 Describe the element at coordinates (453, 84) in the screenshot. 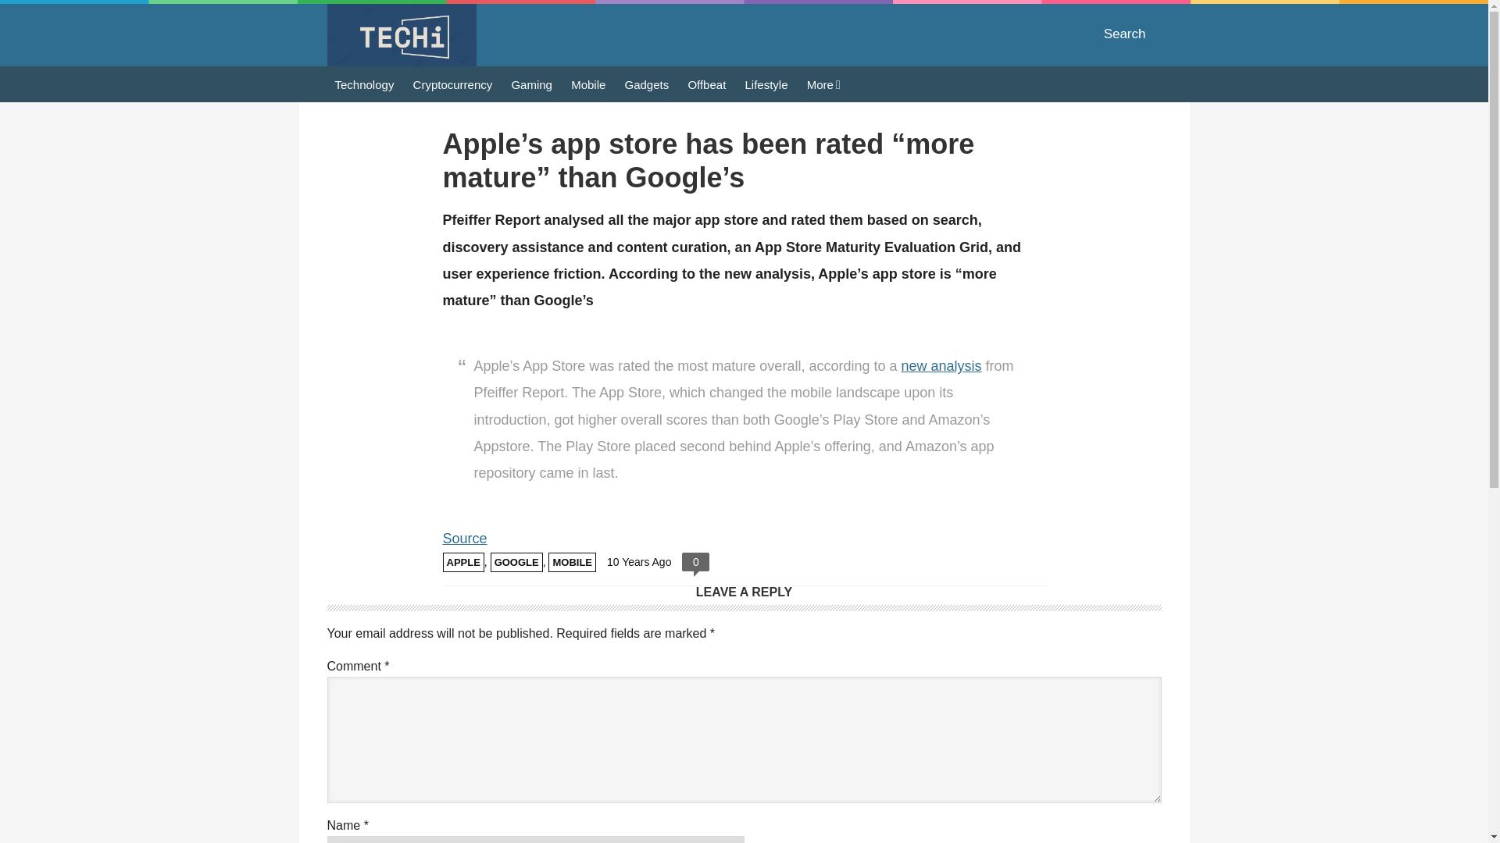

I see `Cryptocurrency` at that location.